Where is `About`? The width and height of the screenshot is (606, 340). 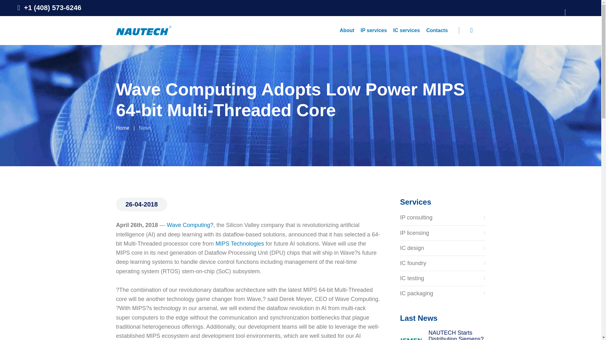 About is located at coordinates (347, 30).